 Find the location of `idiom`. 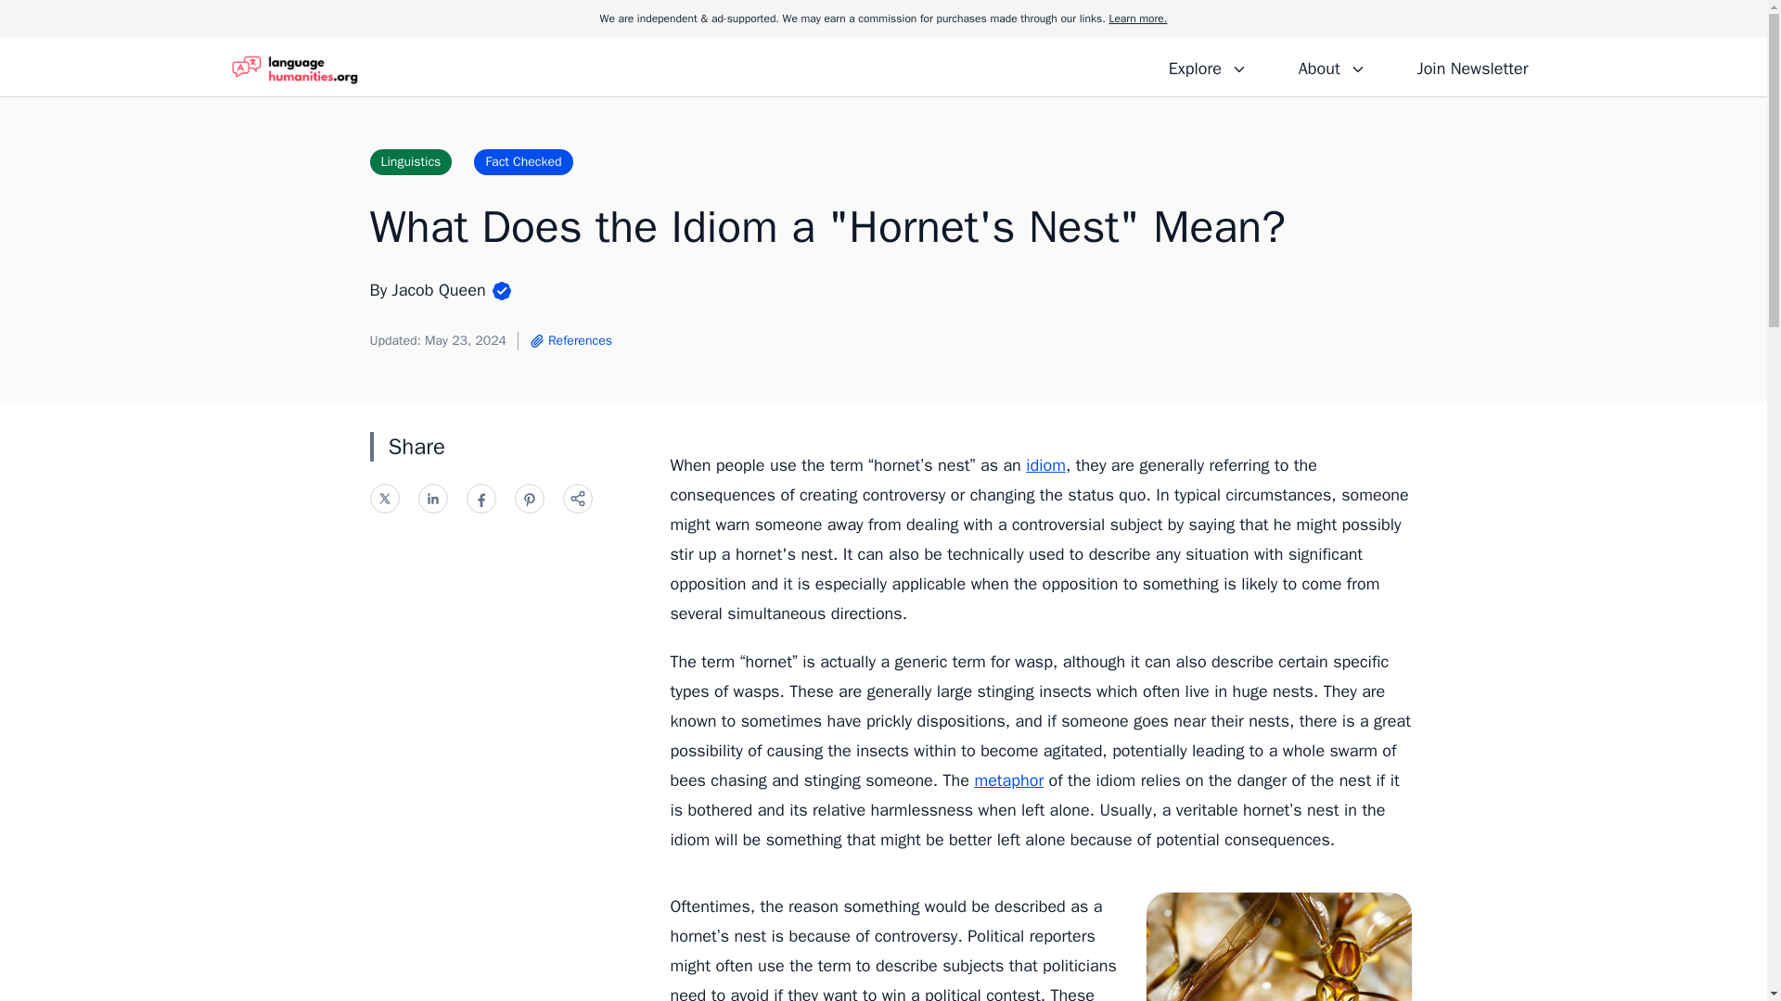

idiom is located at coordinates (1044, 465).